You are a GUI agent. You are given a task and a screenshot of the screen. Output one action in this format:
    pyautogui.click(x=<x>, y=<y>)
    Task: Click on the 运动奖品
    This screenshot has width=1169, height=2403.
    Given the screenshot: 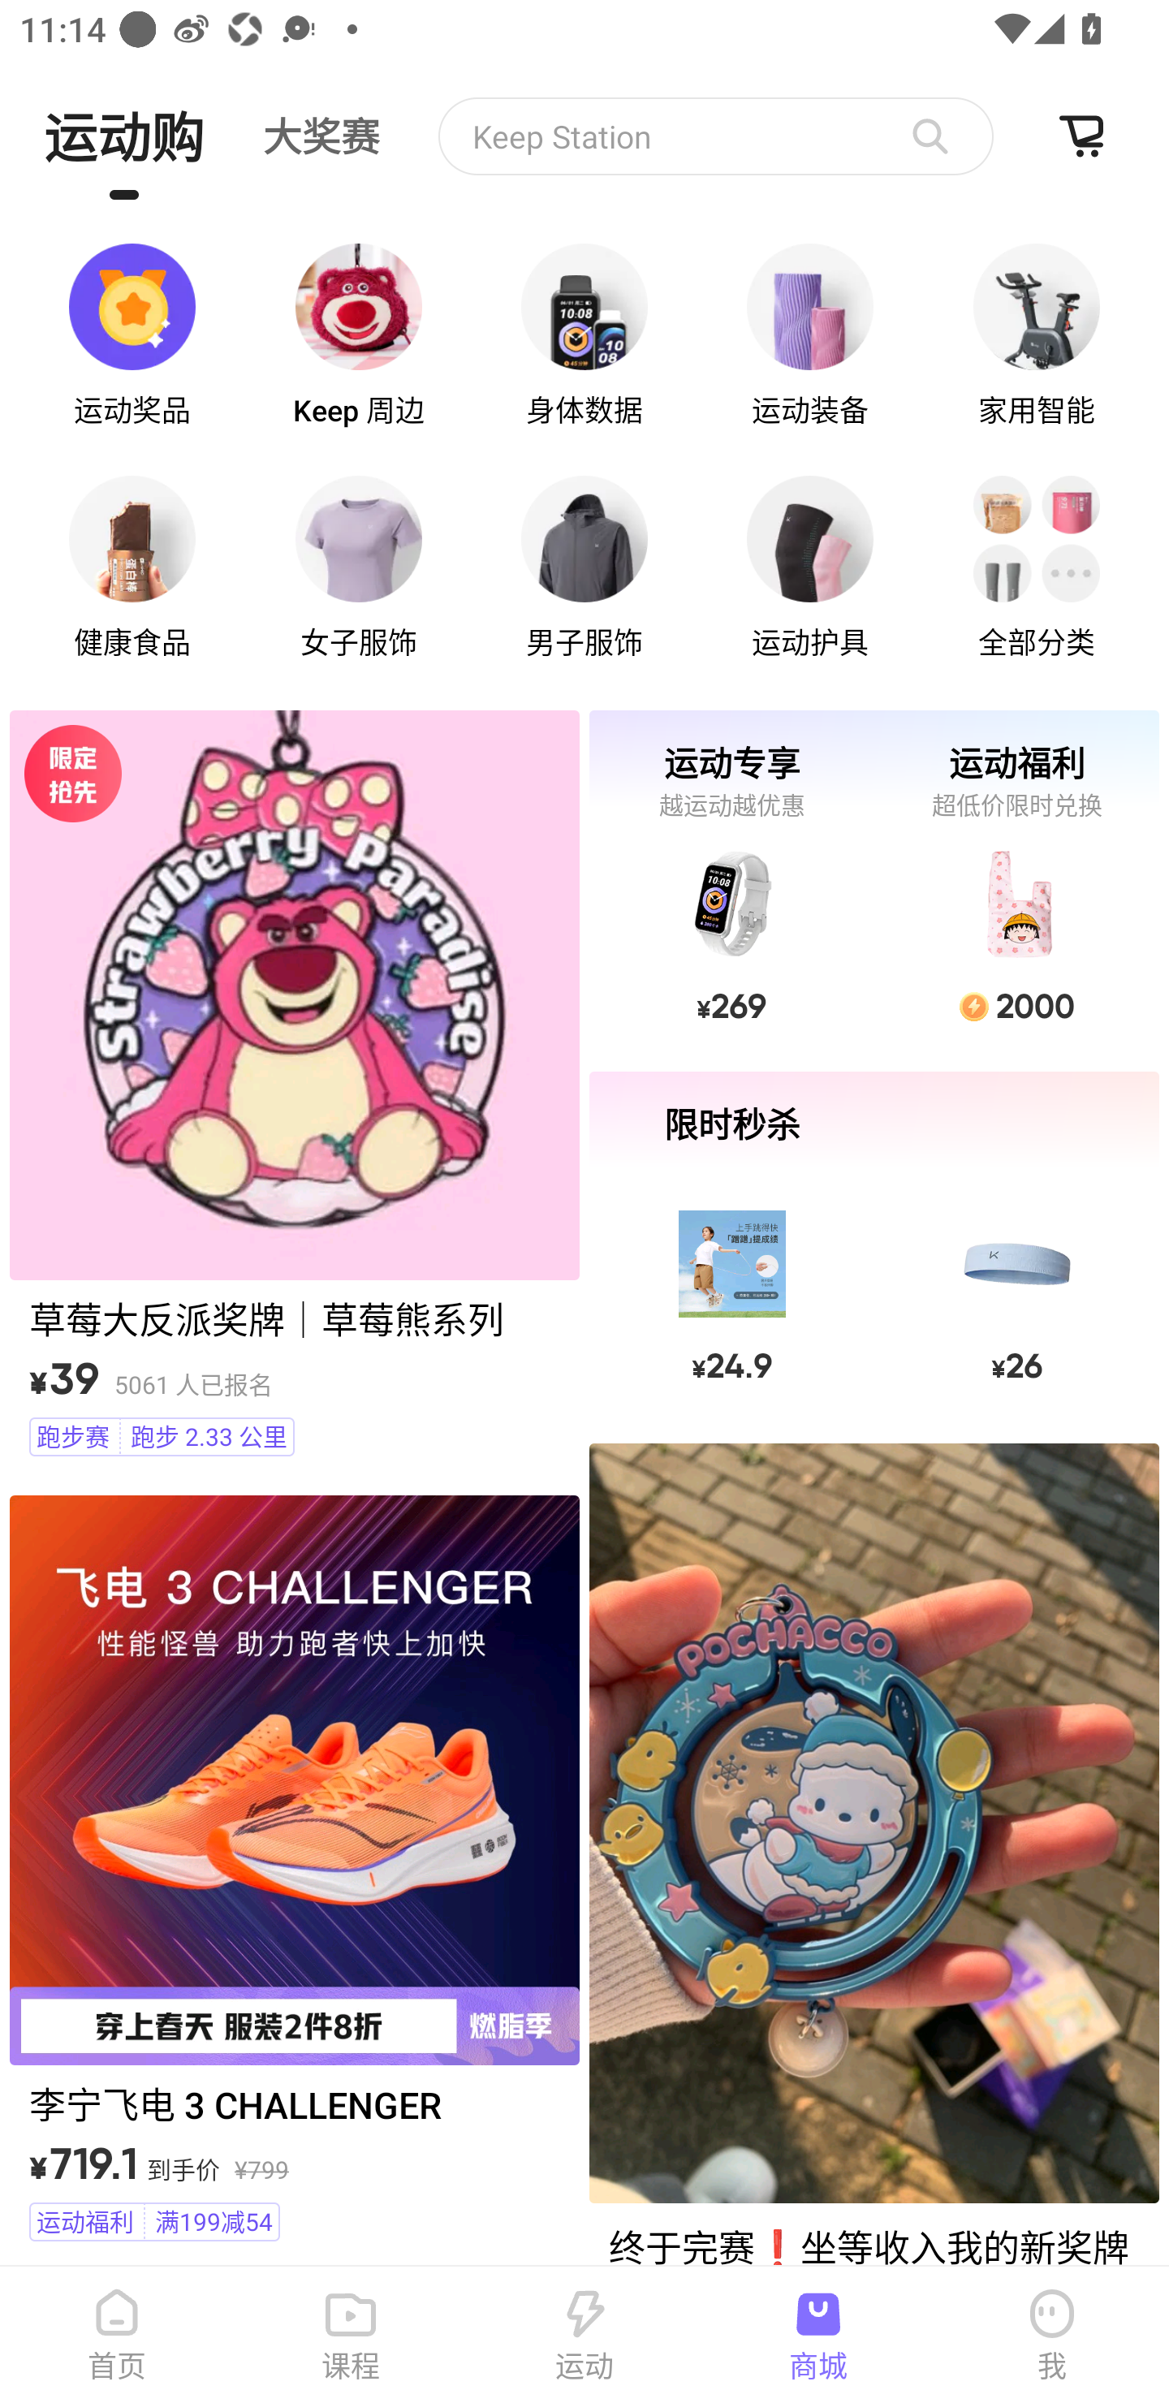 What is the action you would take?
    pyautogui.click(x=132, y=336)
    